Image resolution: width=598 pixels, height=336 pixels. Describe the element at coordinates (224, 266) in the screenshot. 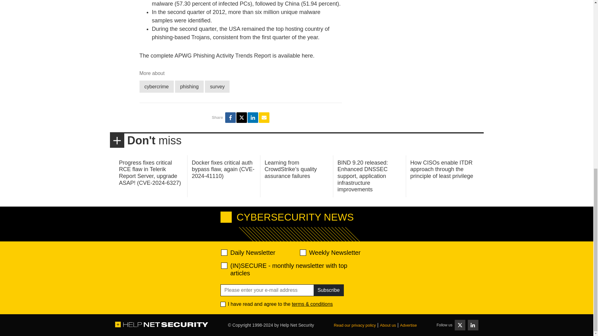

I see `28abe5d9ef` at that location.